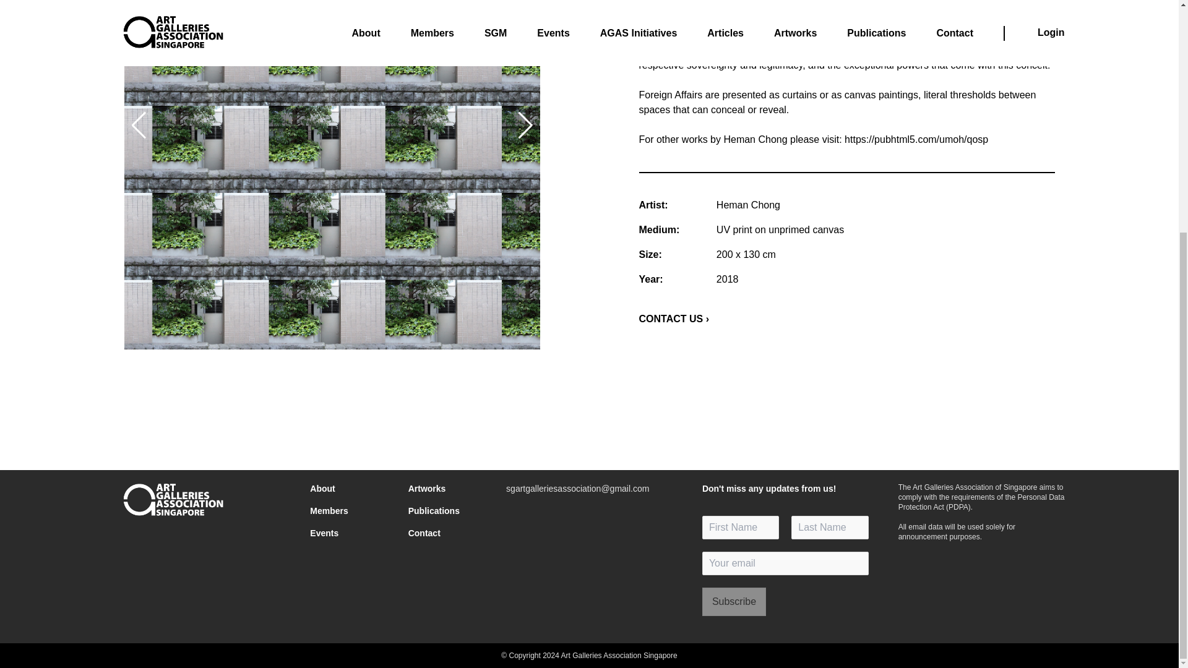 This screenshot has height=668, width=1188. I want to click on About, so click(344, 489).